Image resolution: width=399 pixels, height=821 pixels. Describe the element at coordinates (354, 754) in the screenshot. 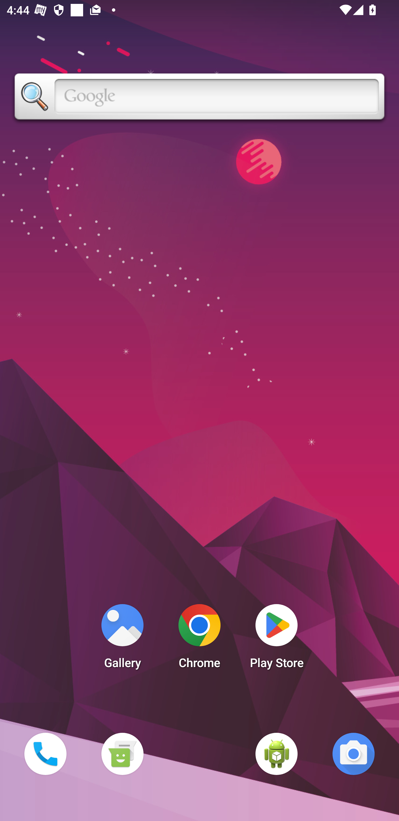

I see `Camera` at that location.